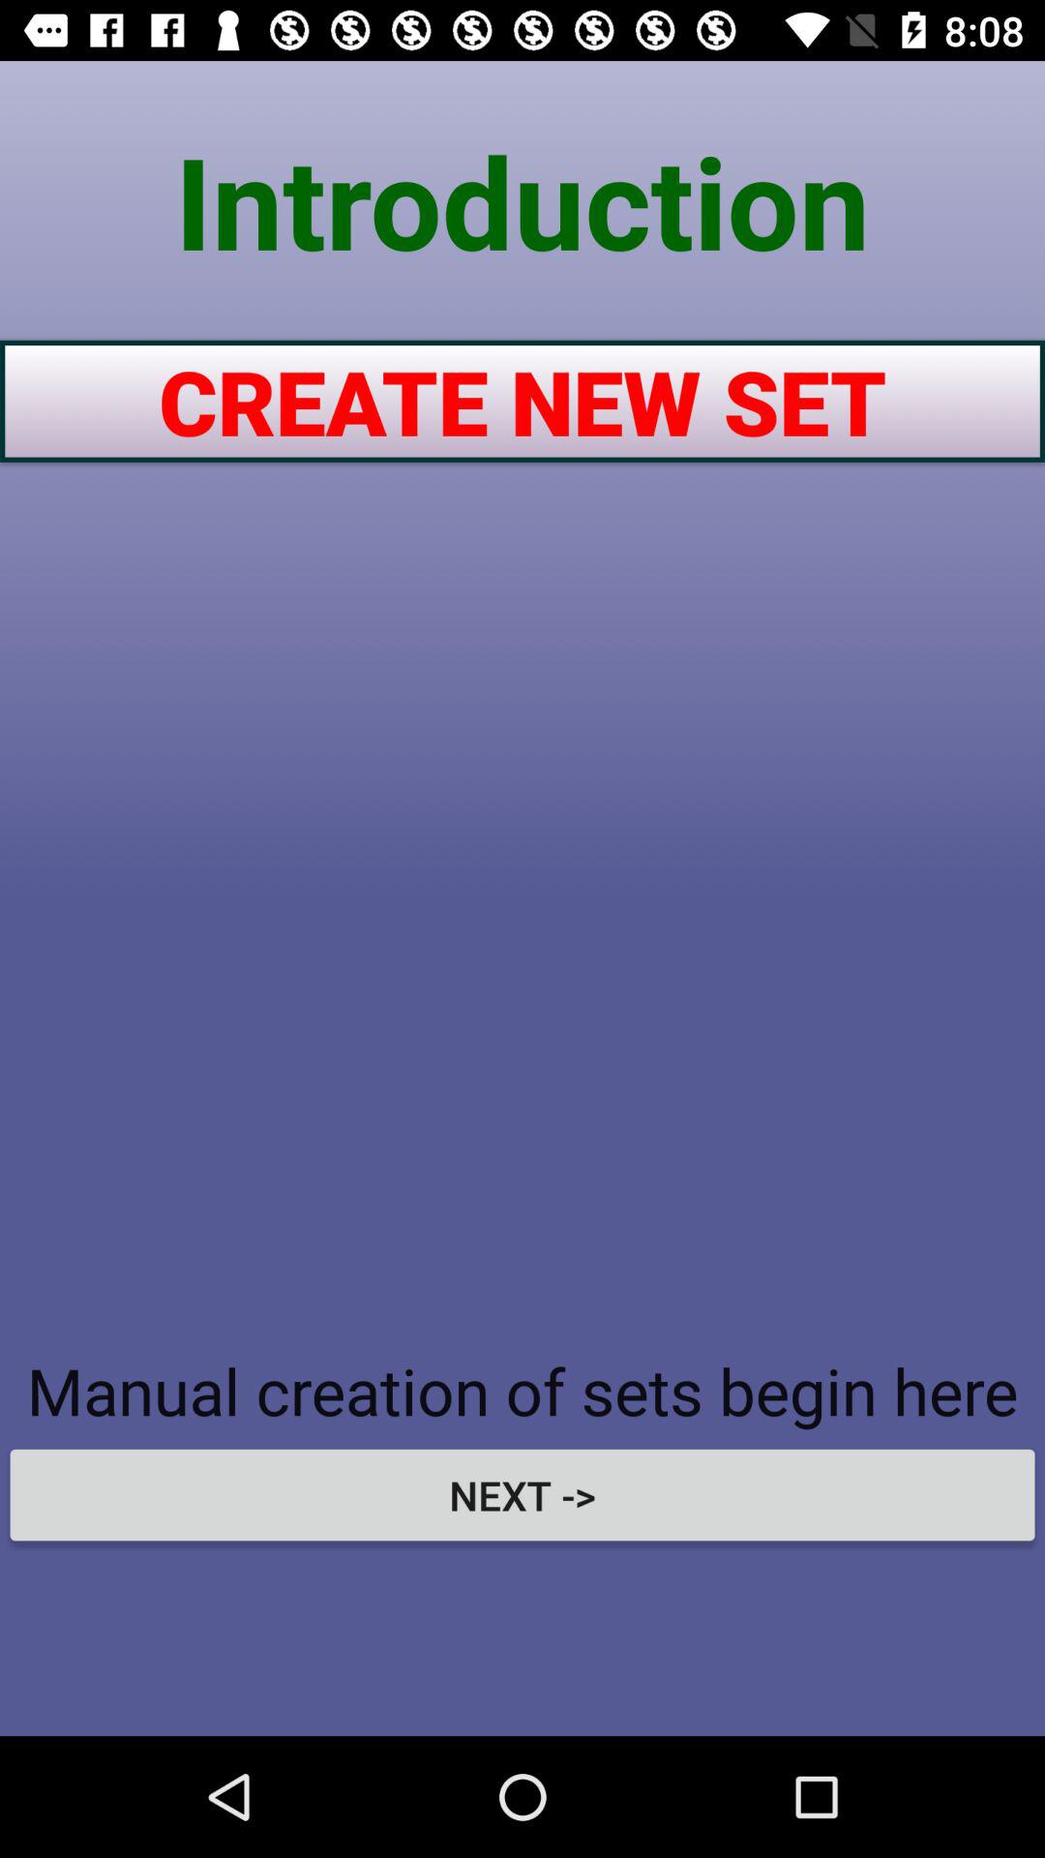 The width and height of the screenshot is (1045, 1858). What do you see at coordinates (522, 401) in the screenshot?
I see `open create new set button` at bounding box center [522, 401].